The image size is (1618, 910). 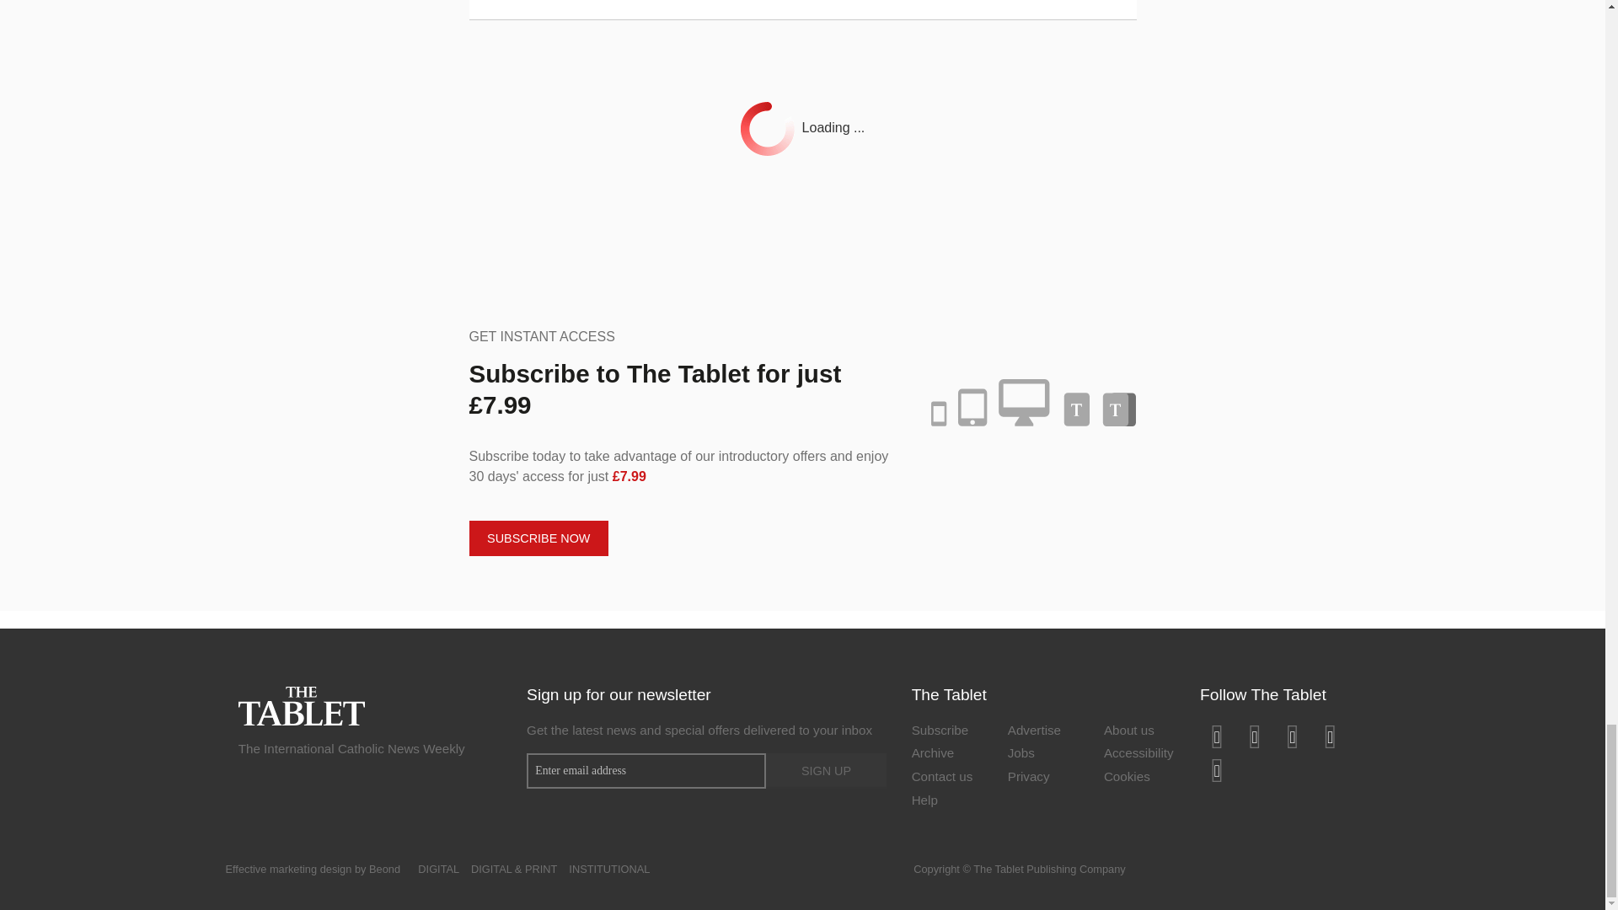 I want to click on Advertise, so click(x=1043, y=732).